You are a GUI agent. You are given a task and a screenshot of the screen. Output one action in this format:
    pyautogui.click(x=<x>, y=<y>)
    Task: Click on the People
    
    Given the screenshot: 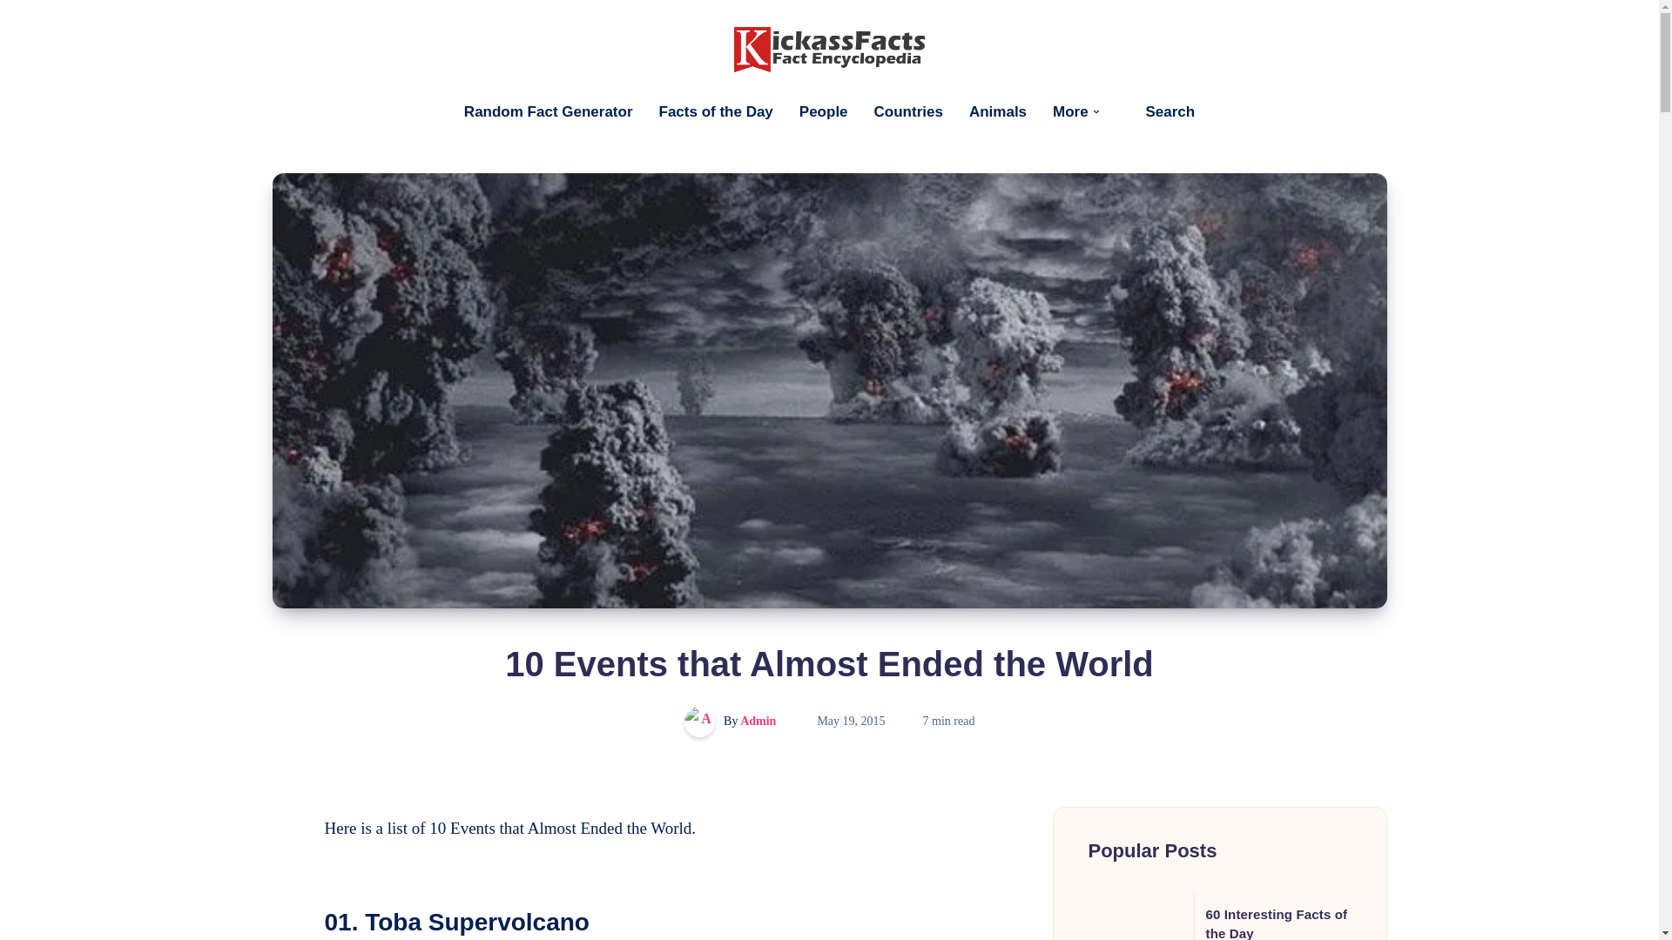 What is the action you would take?
    pyautogui.click(x=823, y=111)
    